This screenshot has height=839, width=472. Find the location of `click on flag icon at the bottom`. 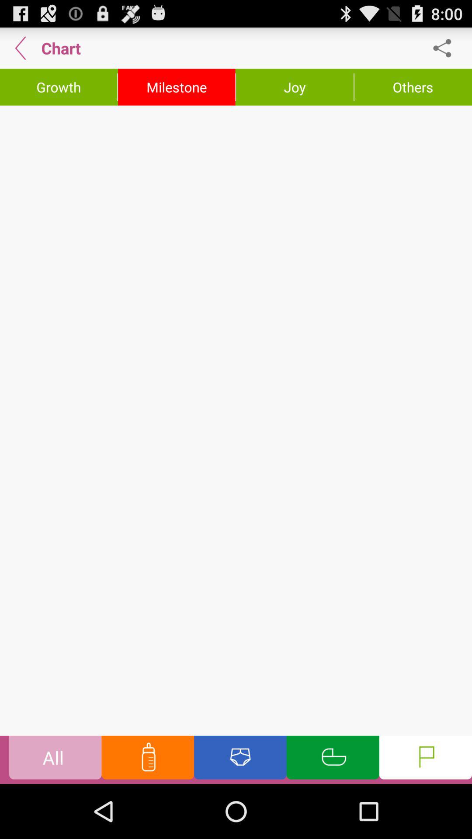

click on flag icon at the bottom is located at coordinates (426, 759).